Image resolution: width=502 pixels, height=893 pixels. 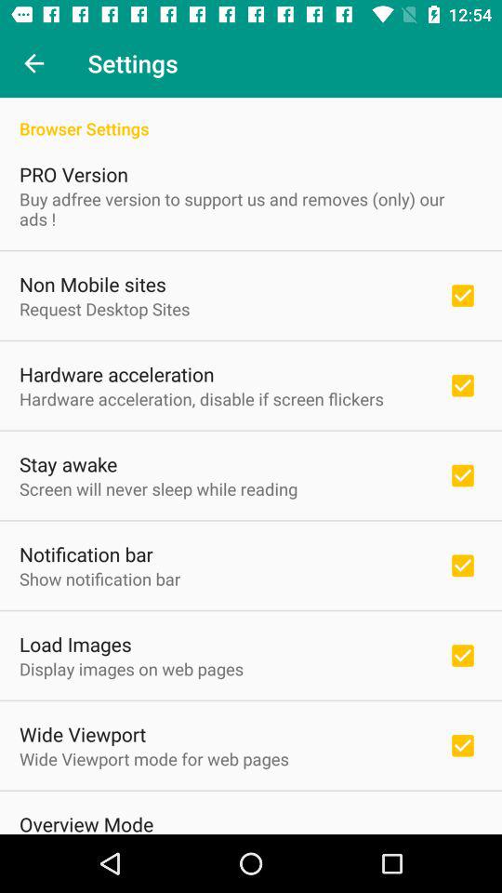 What do you see at coordinates (86, 822) in the screenshot?
I see `swipe until overview mode` at bounding box center [86, 822].